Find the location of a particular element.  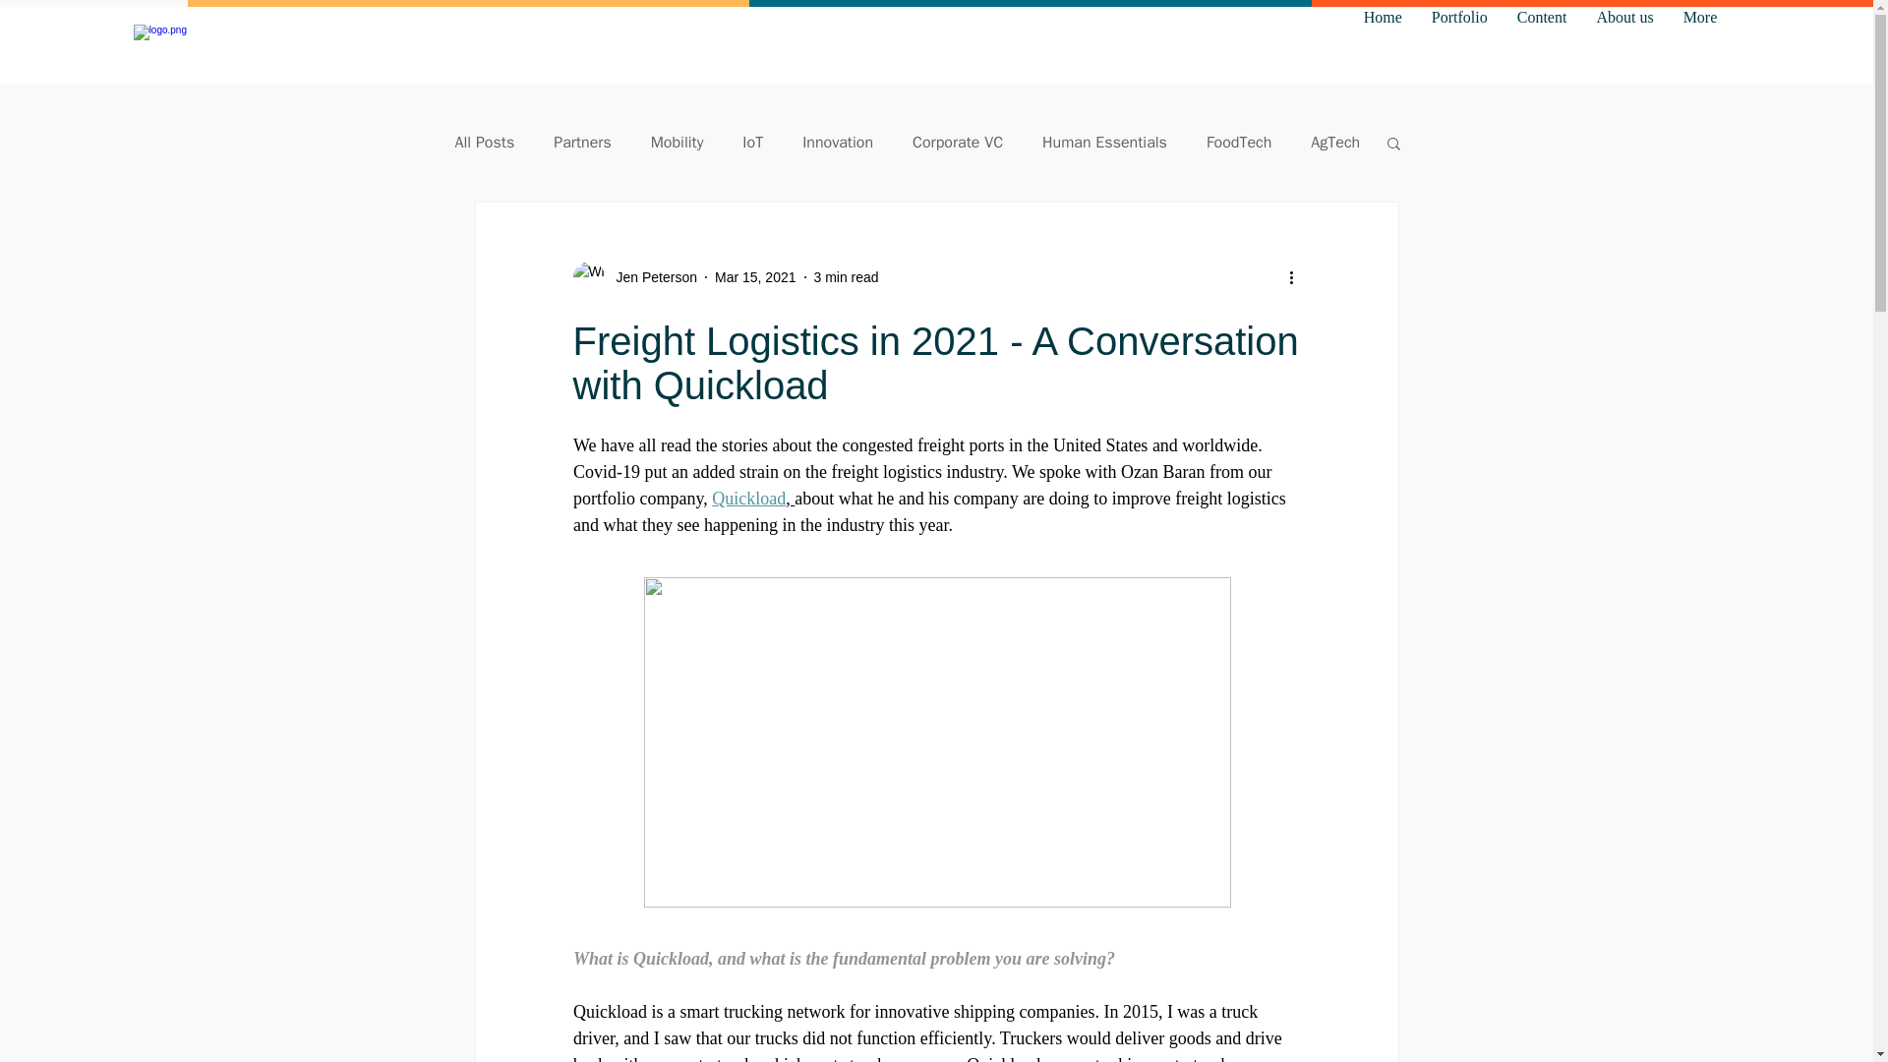

Portfolio is located at coordinates (1459, 45).